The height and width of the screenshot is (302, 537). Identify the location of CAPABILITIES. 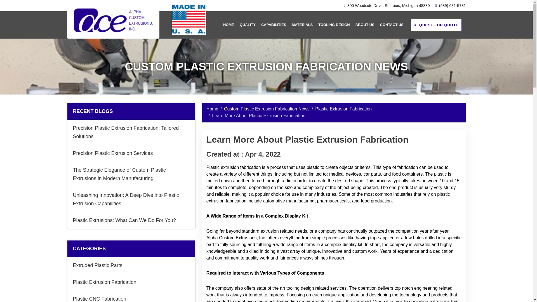
(274, 25).